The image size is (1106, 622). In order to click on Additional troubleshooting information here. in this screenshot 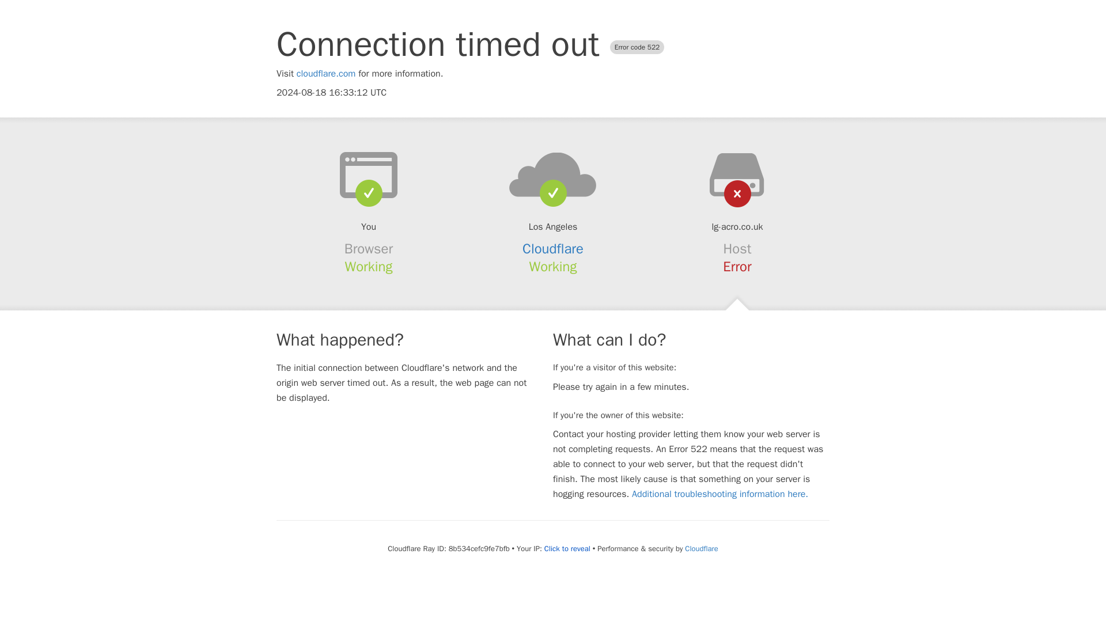, I will do `click(720, 494)`.